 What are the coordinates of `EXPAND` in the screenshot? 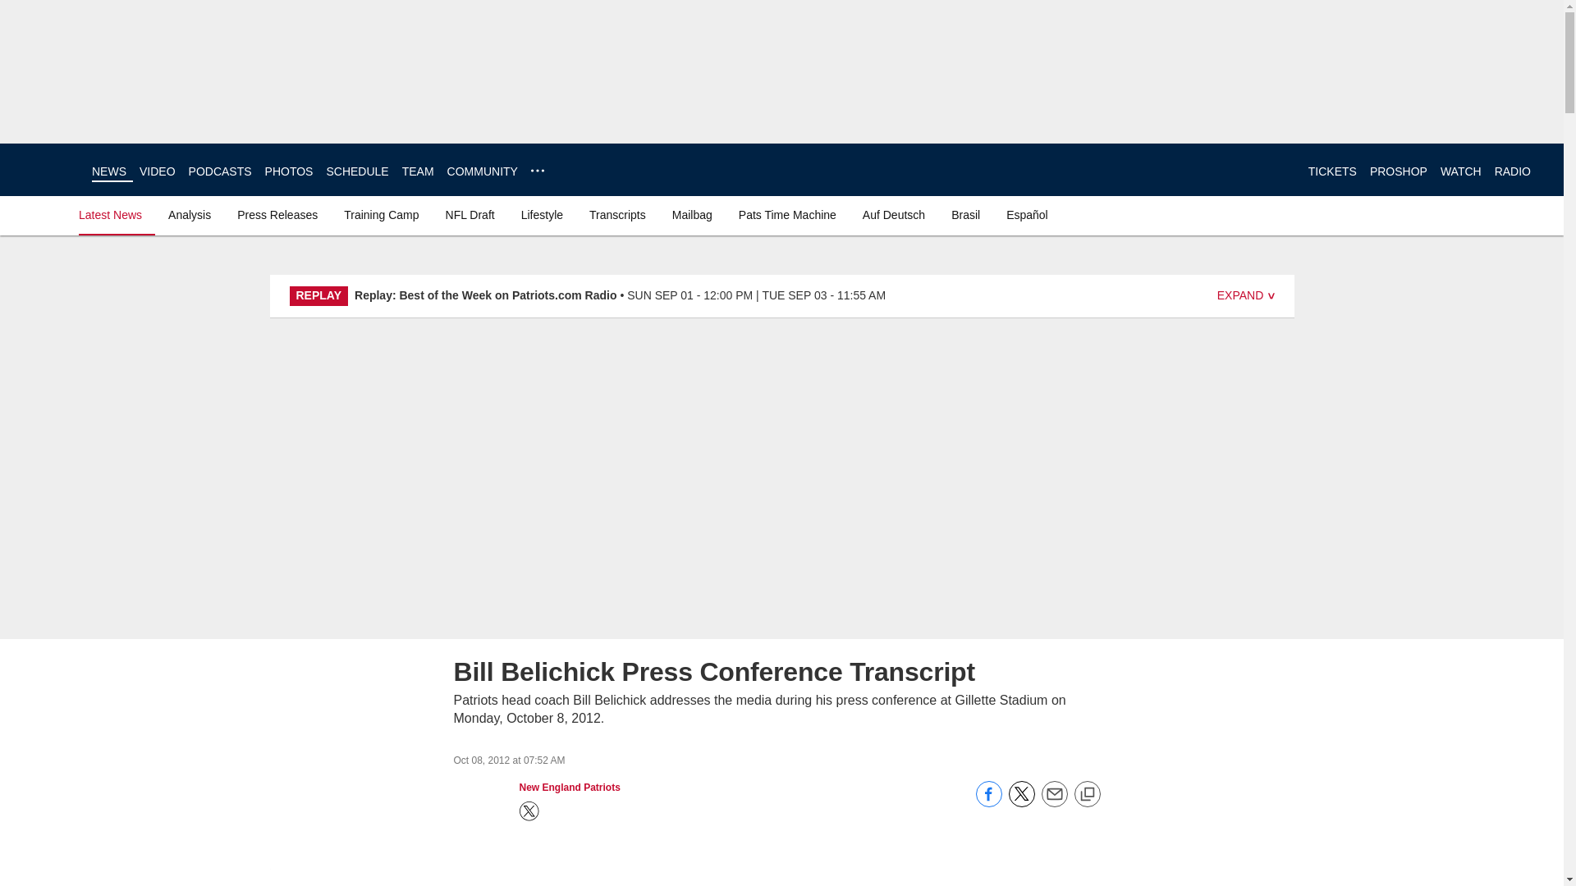 It's located at (1246, 296).